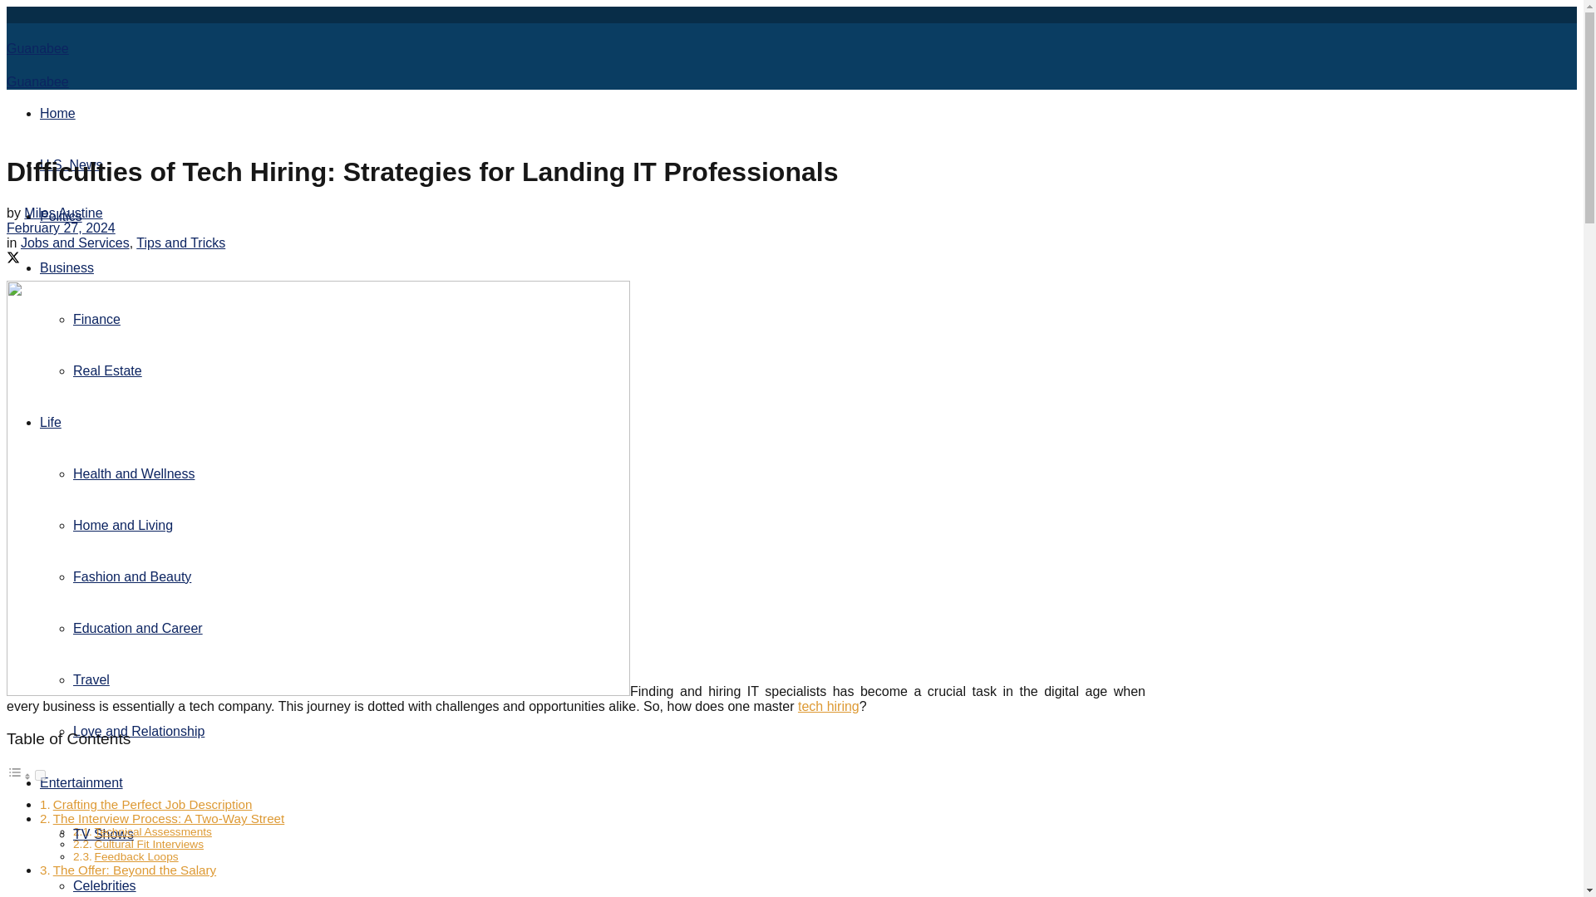 The height and width of the screenshot is (897, 1596). Describe the element at coordinates (62, 216) in the screenshot. I see `Politics` at that location.